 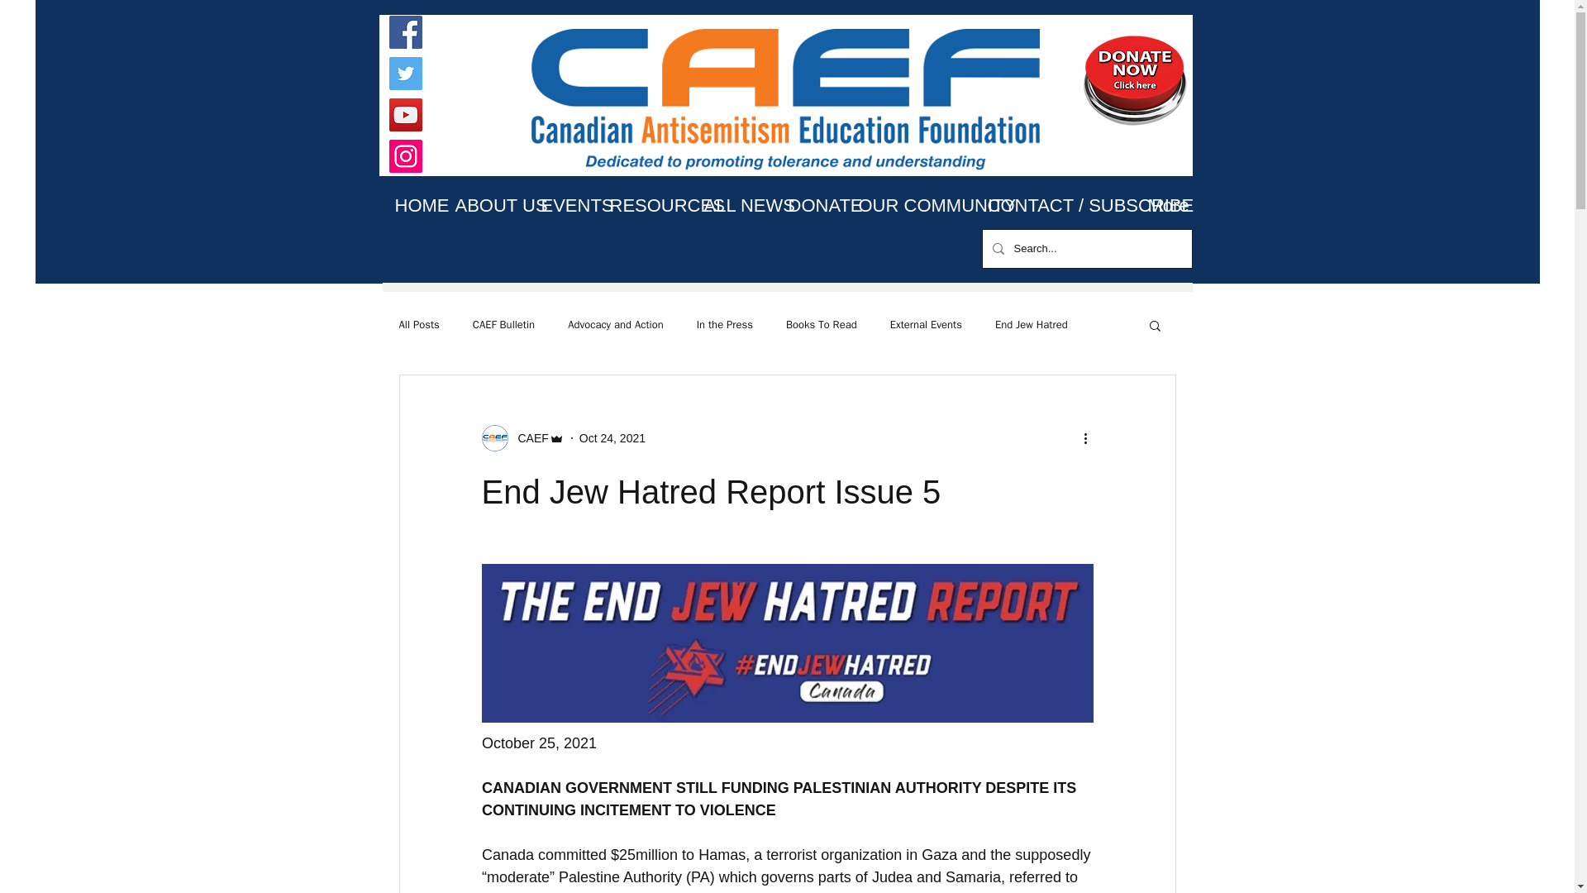 I want to click on EVENTS, so click(x=563, y=205).